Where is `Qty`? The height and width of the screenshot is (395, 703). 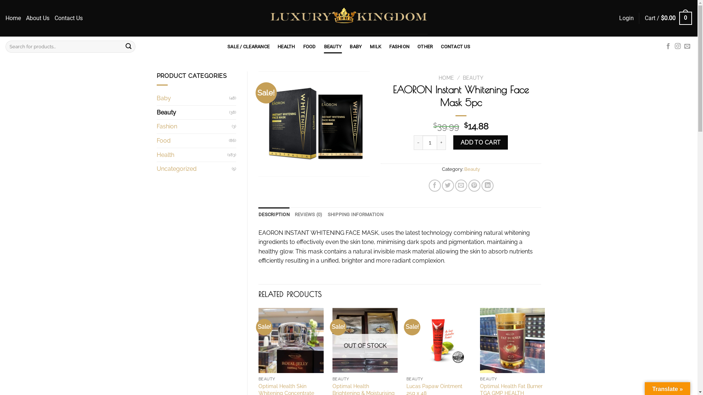
Qty is located at coordinates (430, 143).